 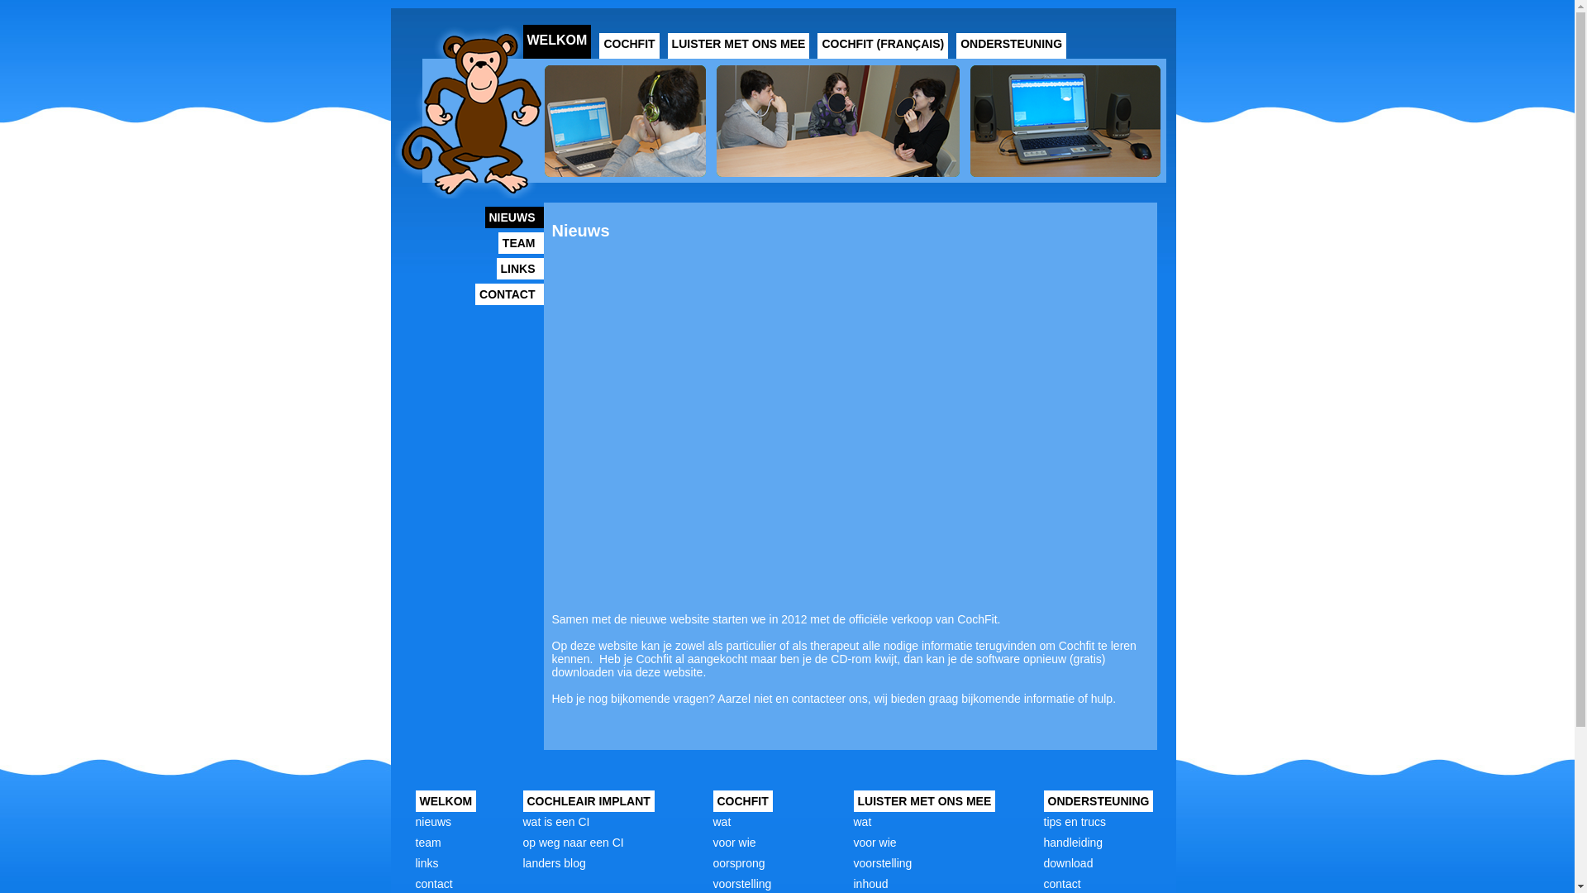 I want to click on CONTACT, so click(x=509, y=294).